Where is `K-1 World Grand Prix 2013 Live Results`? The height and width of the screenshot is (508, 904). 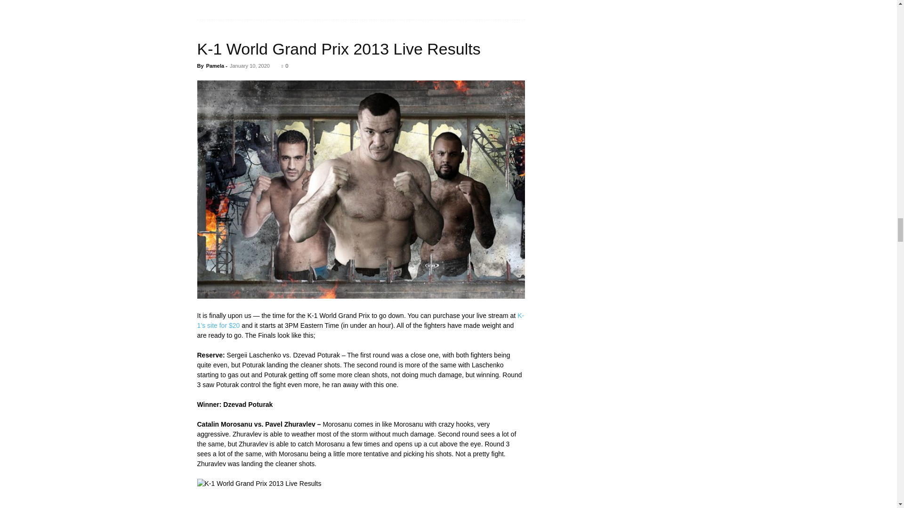
K-1 World Grand Prix 2013 Live Results is located at coordinates (338, 49).